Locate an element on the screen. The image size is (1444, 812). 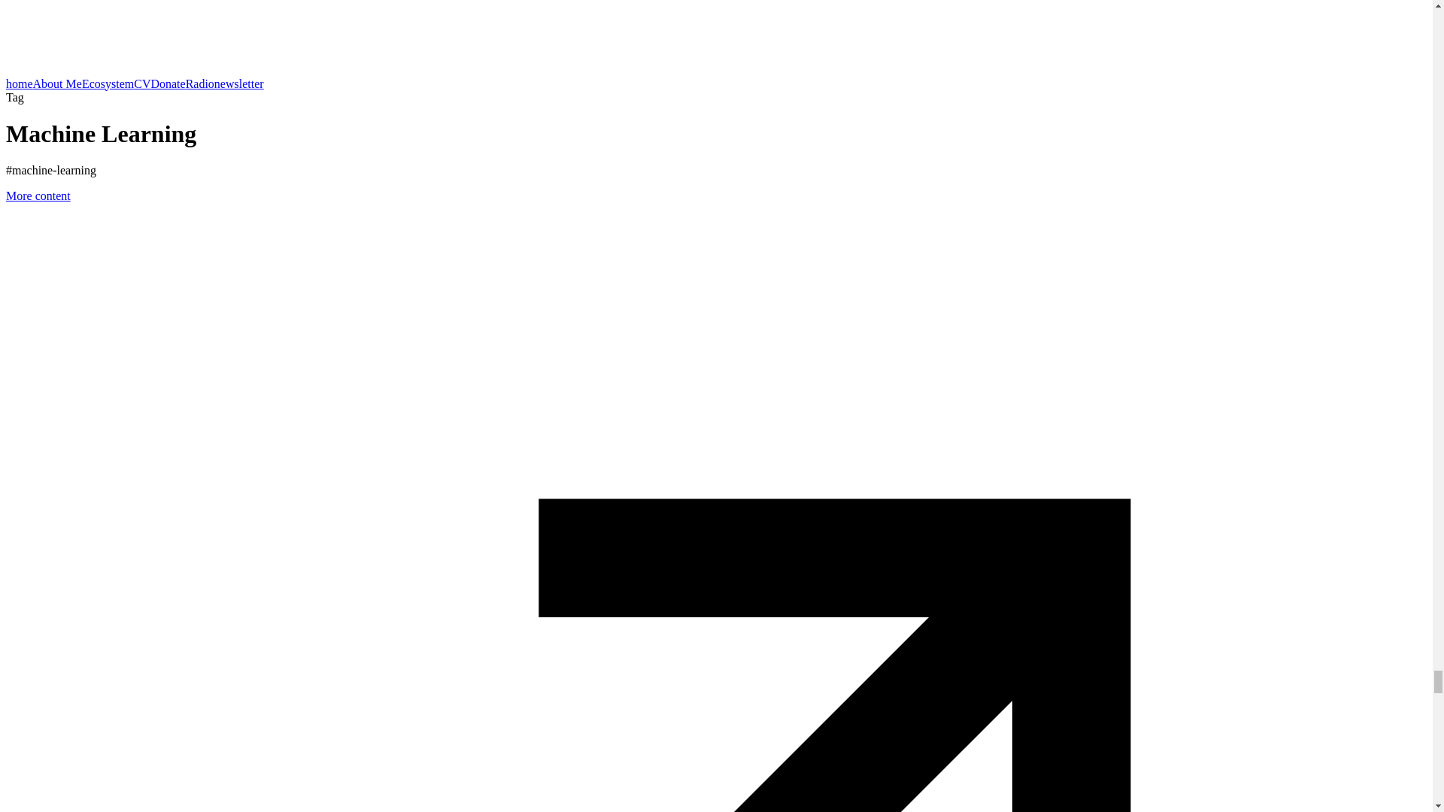
newsletter is located at coordinates (239, 83).